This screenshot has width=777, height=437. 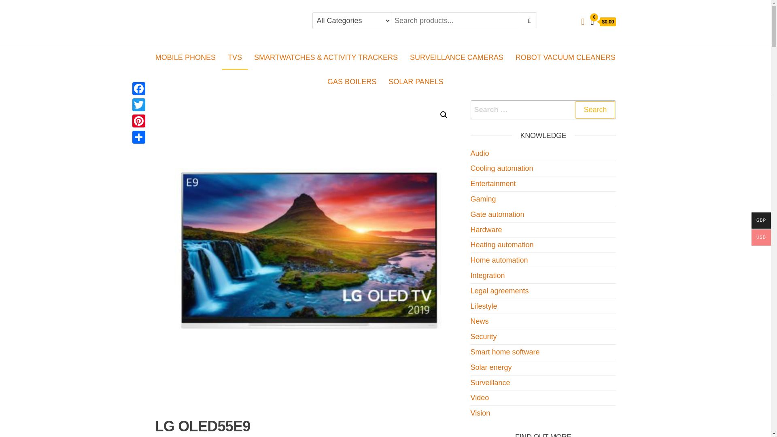 What do you see at coordinates (185, 57) in the screenshot?
I see `MOBILE PHONES` at bounding box center [185, 57].